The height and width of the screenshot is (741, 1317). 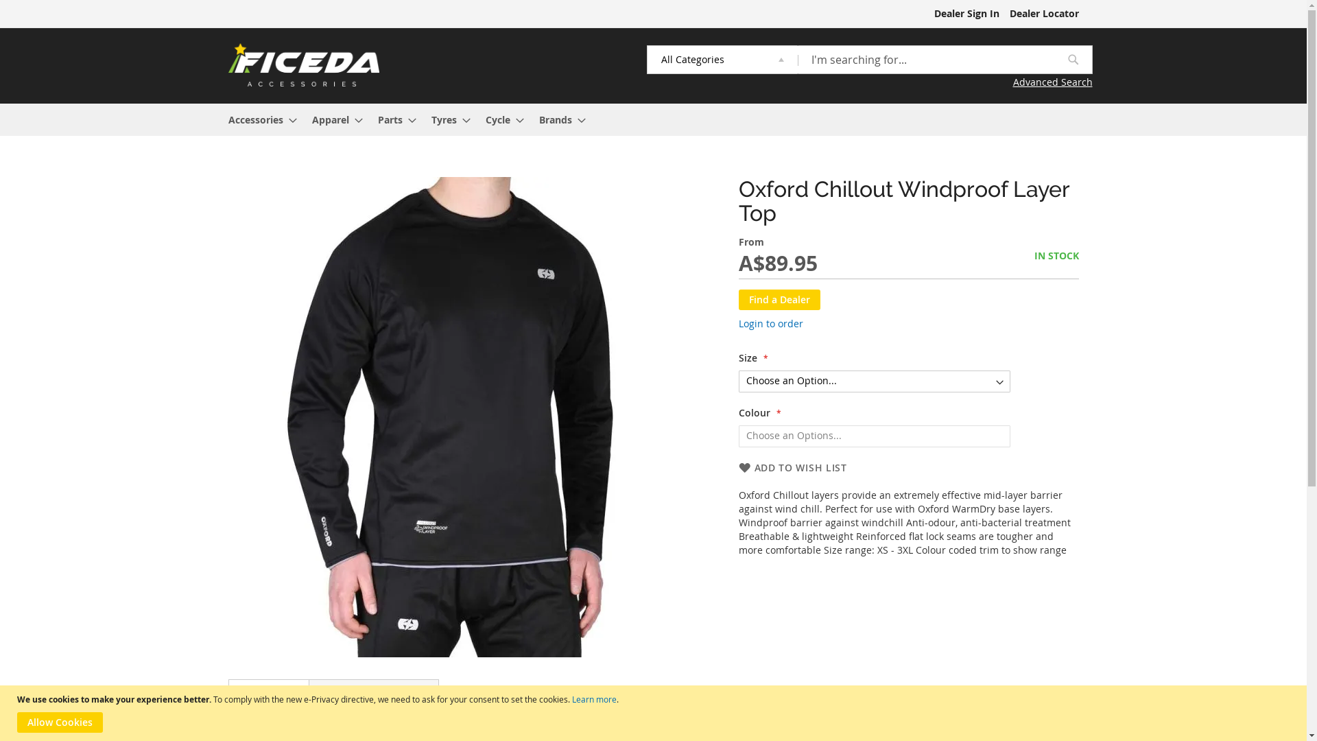 What do you see at coordinates (392, 119) in the screenshot?
I see `Parts` at bounding box center [392, 119].